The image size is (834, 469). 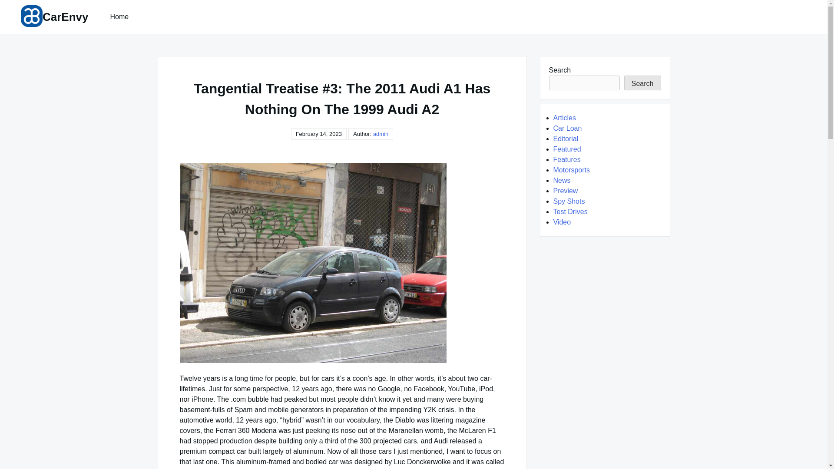 I want to click on Editorial, so click(x=566, y=139).